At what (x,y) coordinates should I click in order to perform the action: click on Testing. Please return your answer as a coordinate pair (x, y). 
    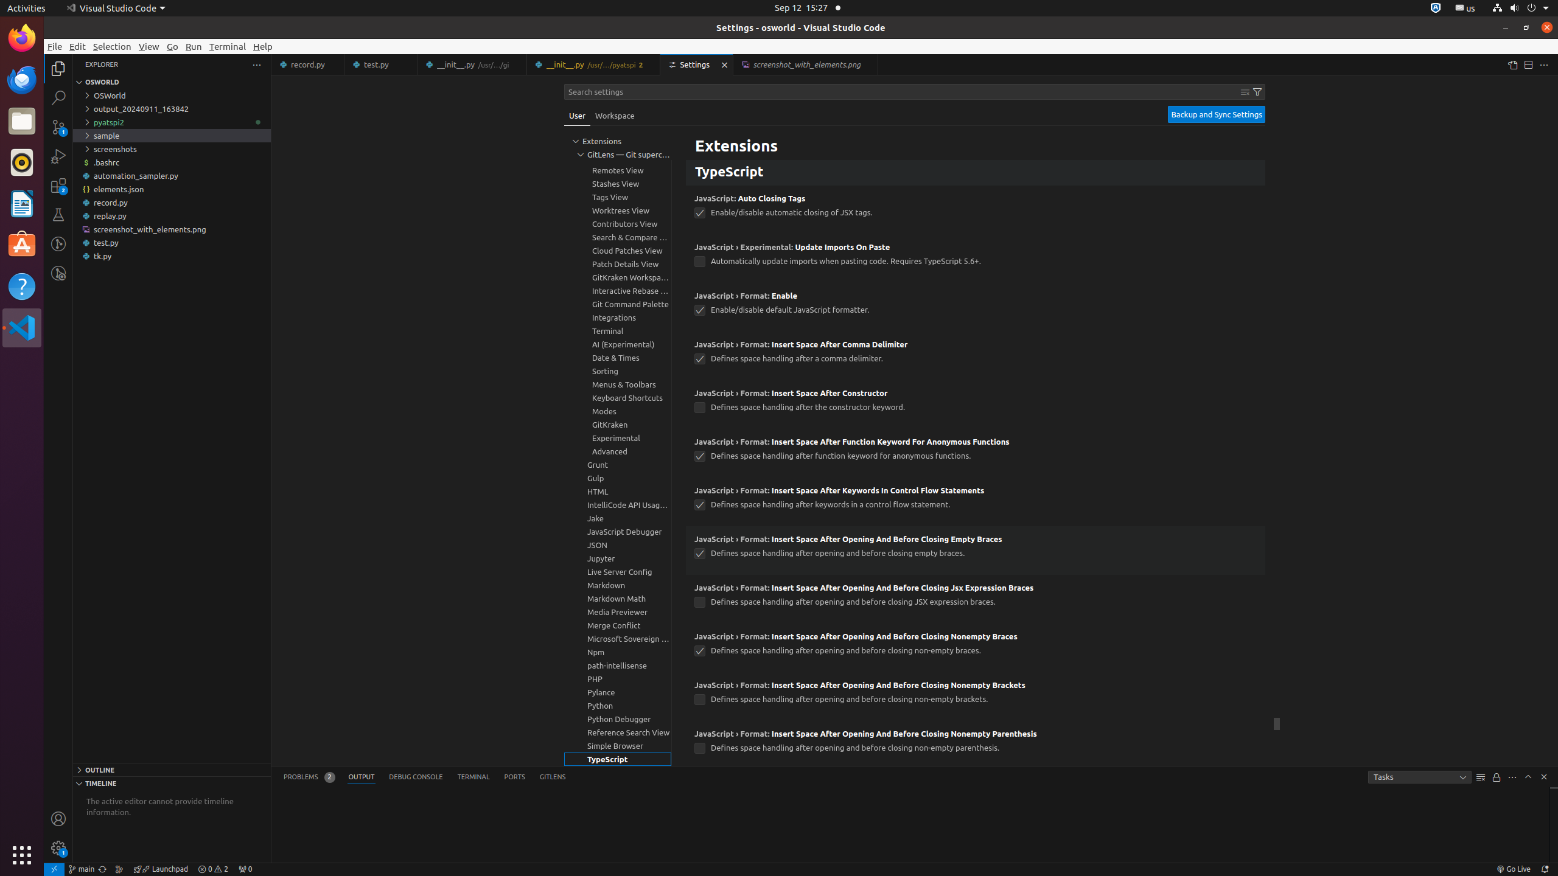
    Looking at the image, I should click on (58, 215).